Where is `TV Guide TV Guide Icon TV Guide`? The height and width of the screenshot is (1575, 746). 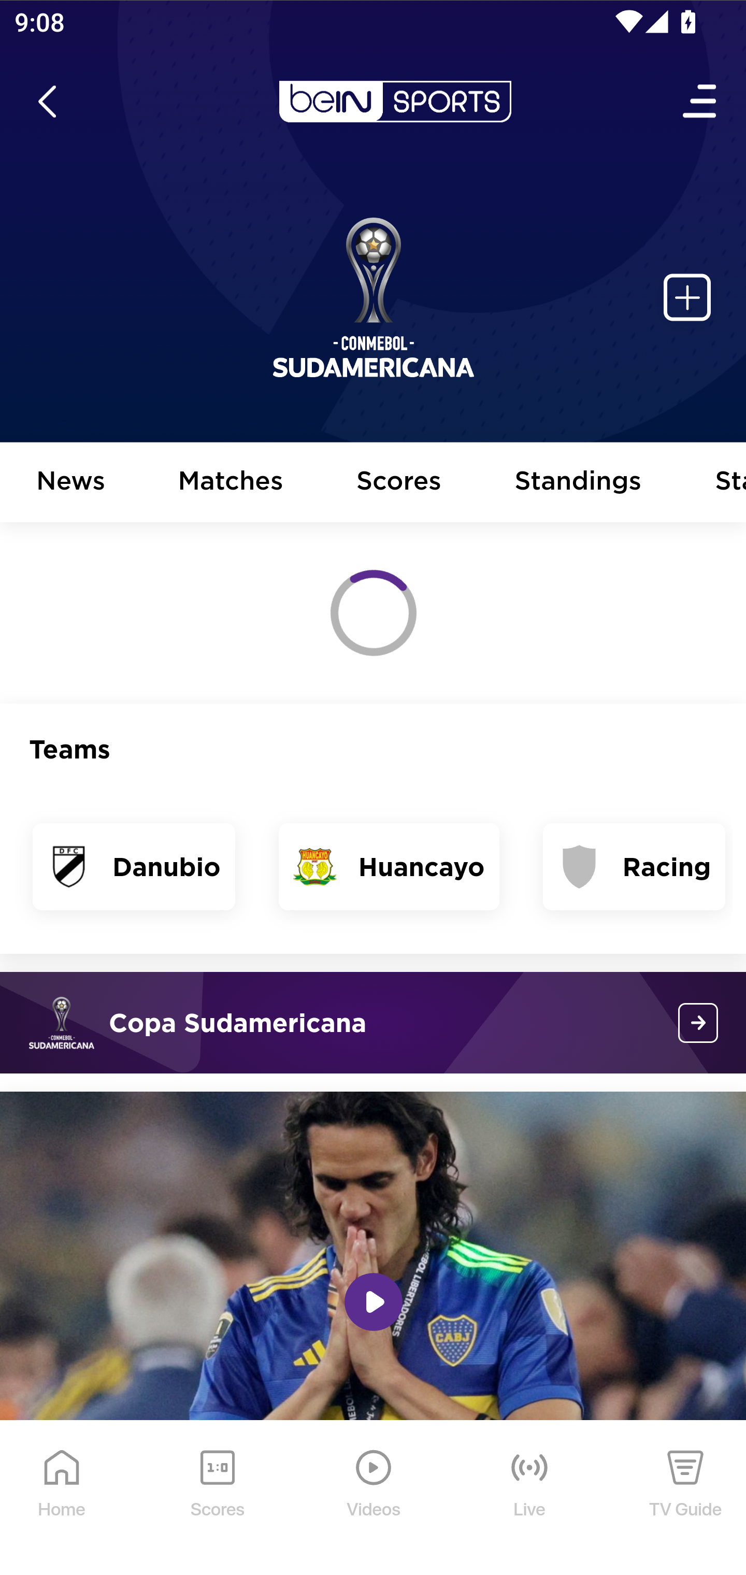 TV Guide TV Guide Icon TV Guide is located at coordinates (686, 1498).